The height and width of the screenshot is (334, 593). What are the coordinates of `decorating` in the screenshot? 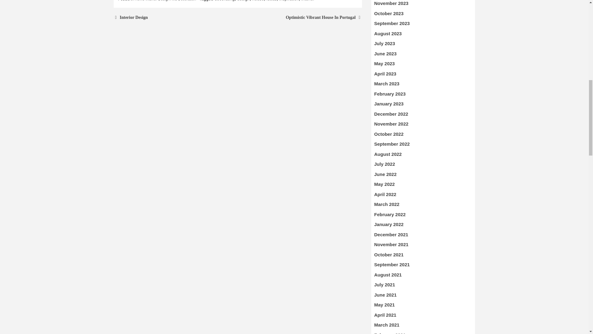 It's located at (224, 1).